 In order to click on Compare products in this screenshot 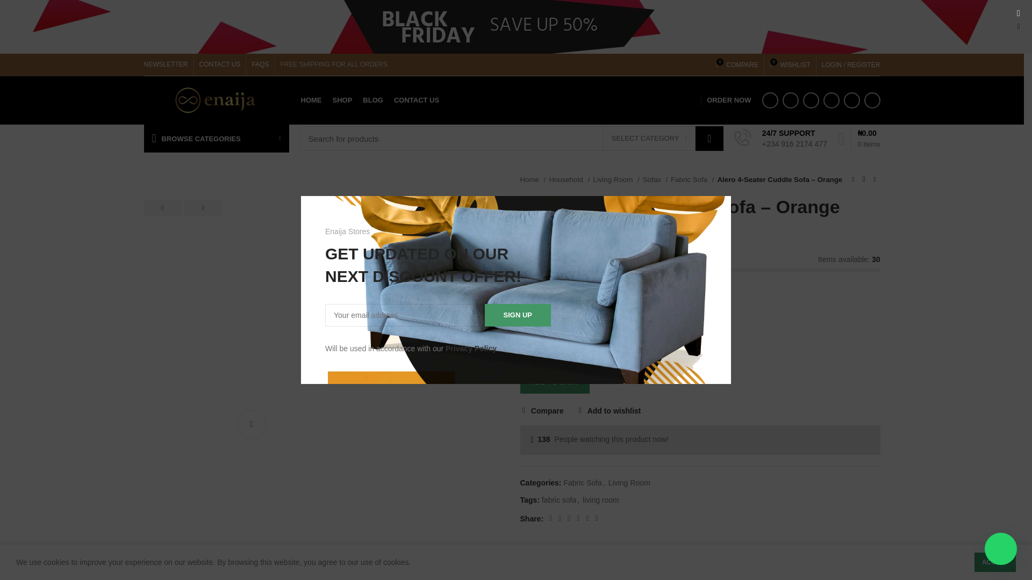, I will do `click(737, 64)`.